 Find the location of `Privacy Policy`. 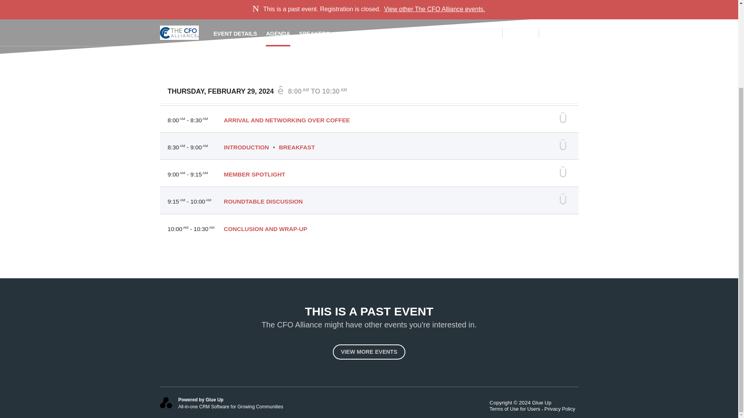

Privacy Policy is located at coordinates (561, 409).